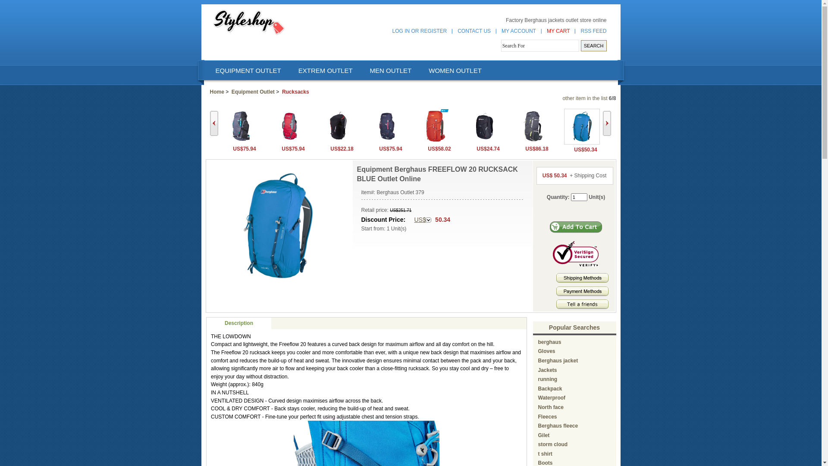  What do you see at coordinates (436, 142) in the screenshot?
I see `Equipment Berghaus REMOTE 35 RUCKSACK RED Outlet Online` at bounding box center [436, 142].